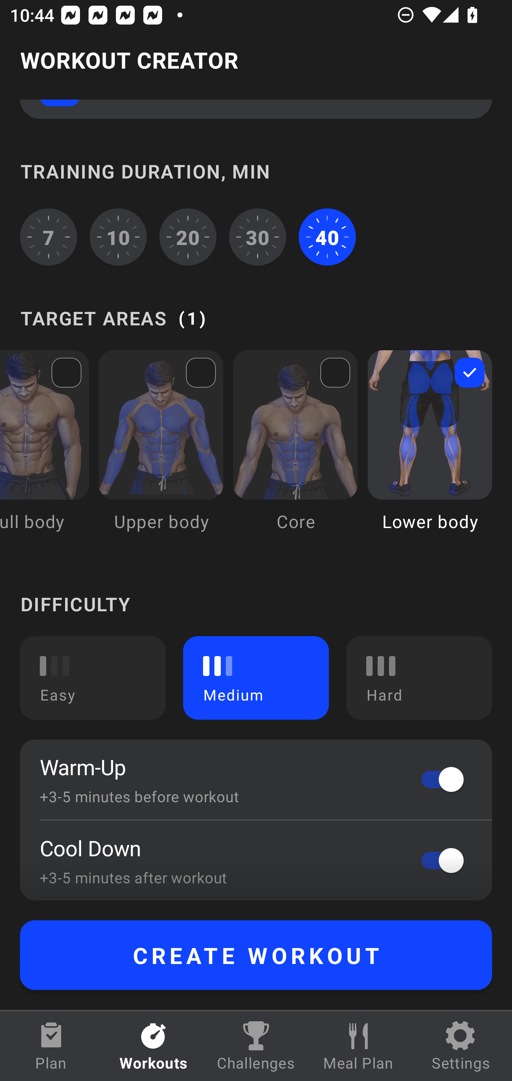  Describe the element at coordinates (51, 1046) in the screenshot. I see ` Plan ` at that location.